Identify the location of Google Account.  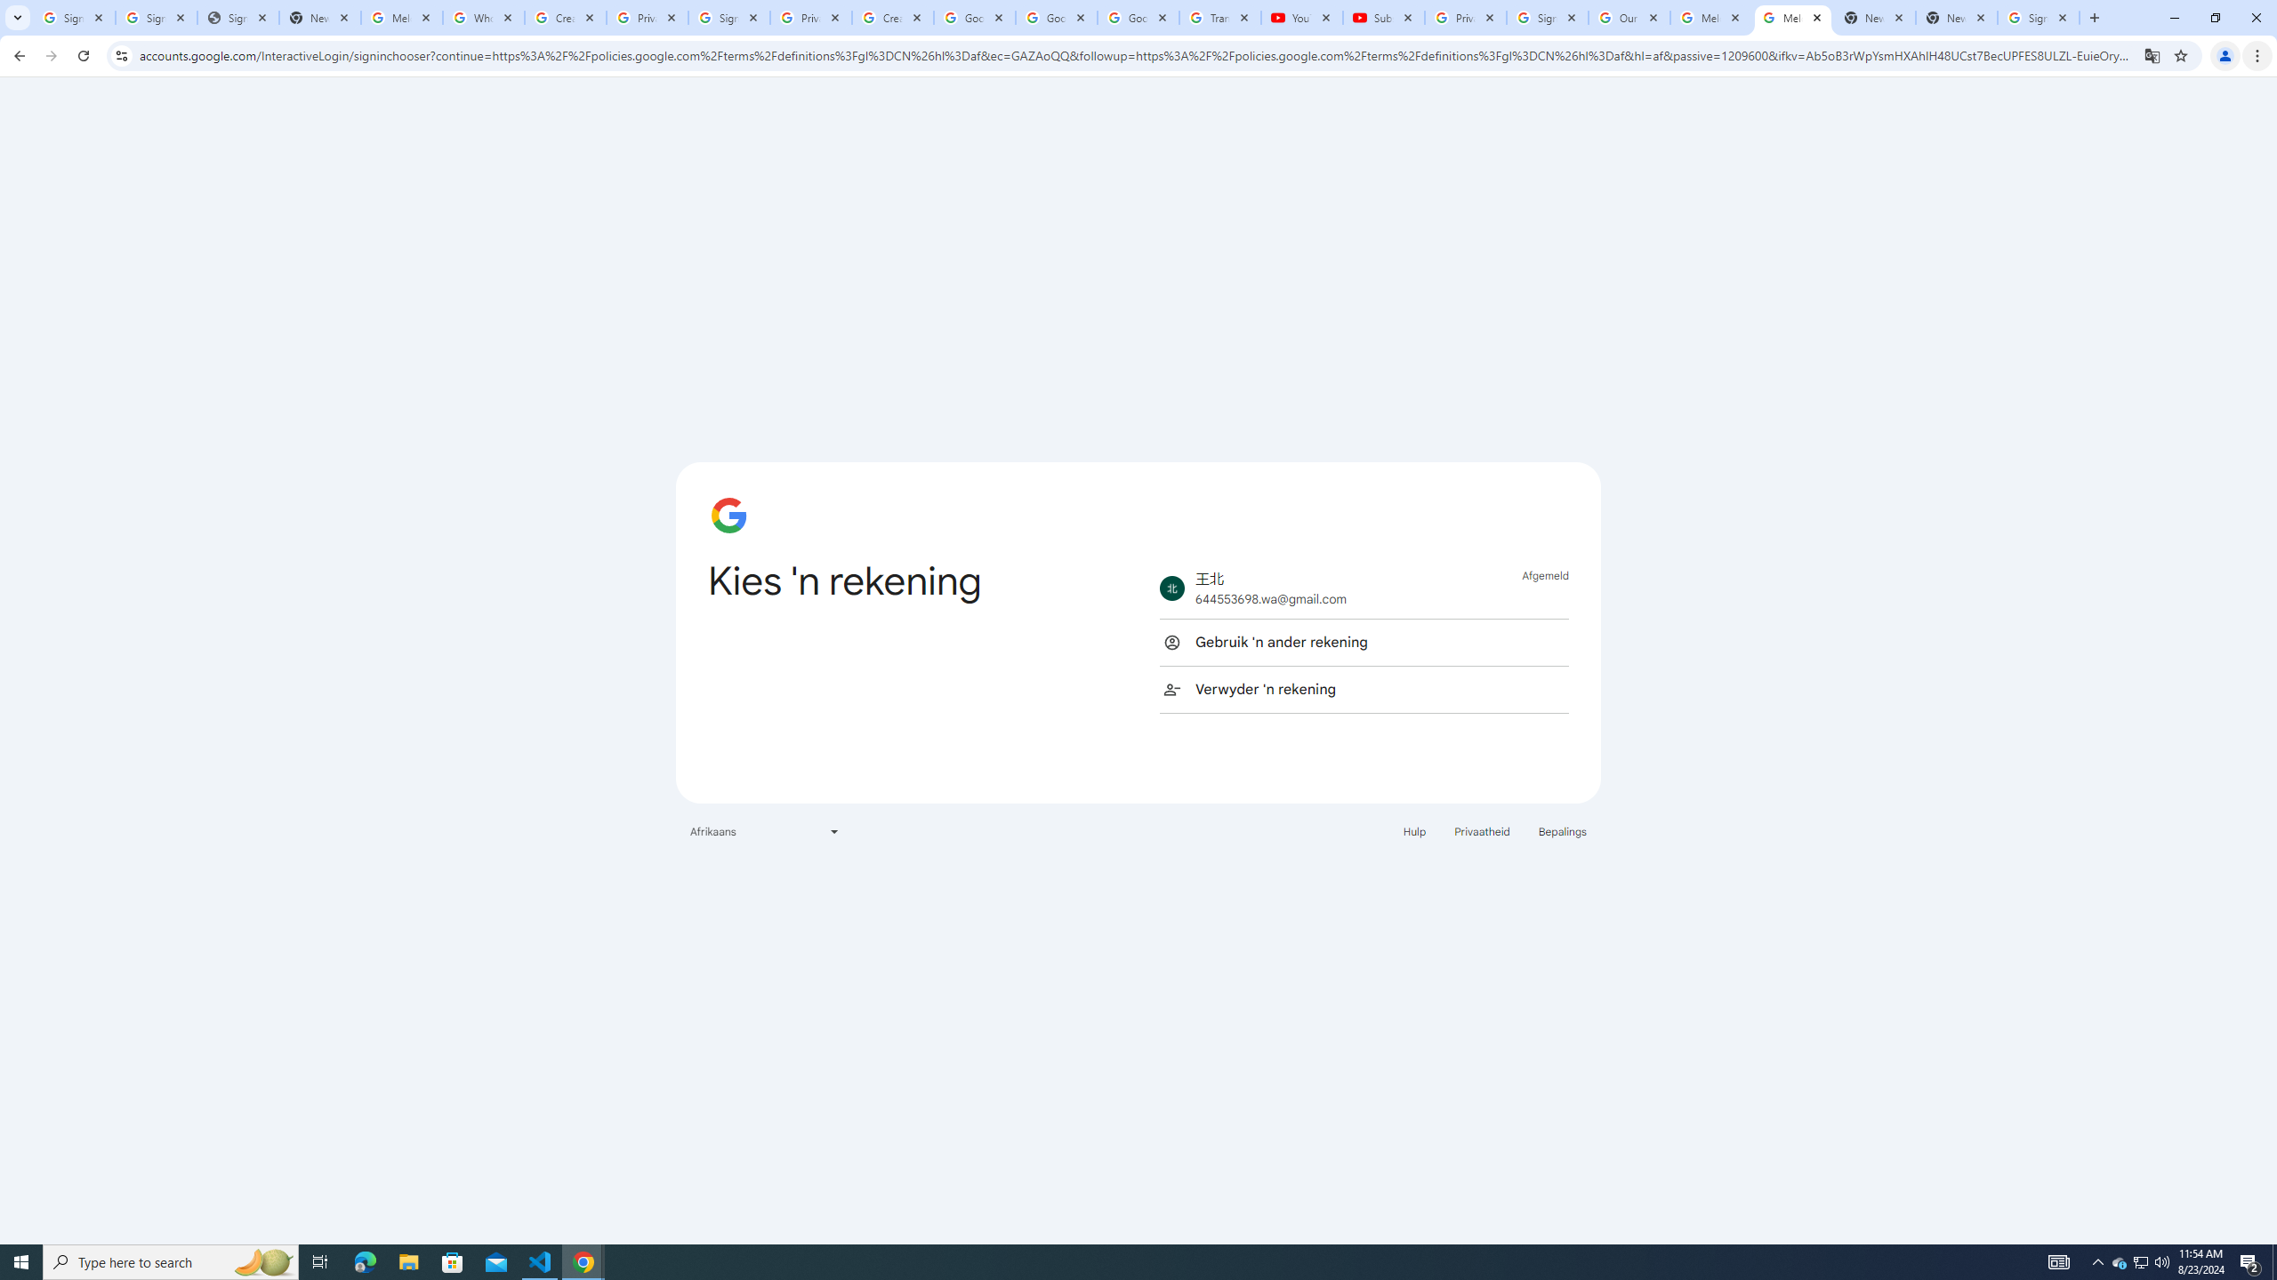
(1138, 18).